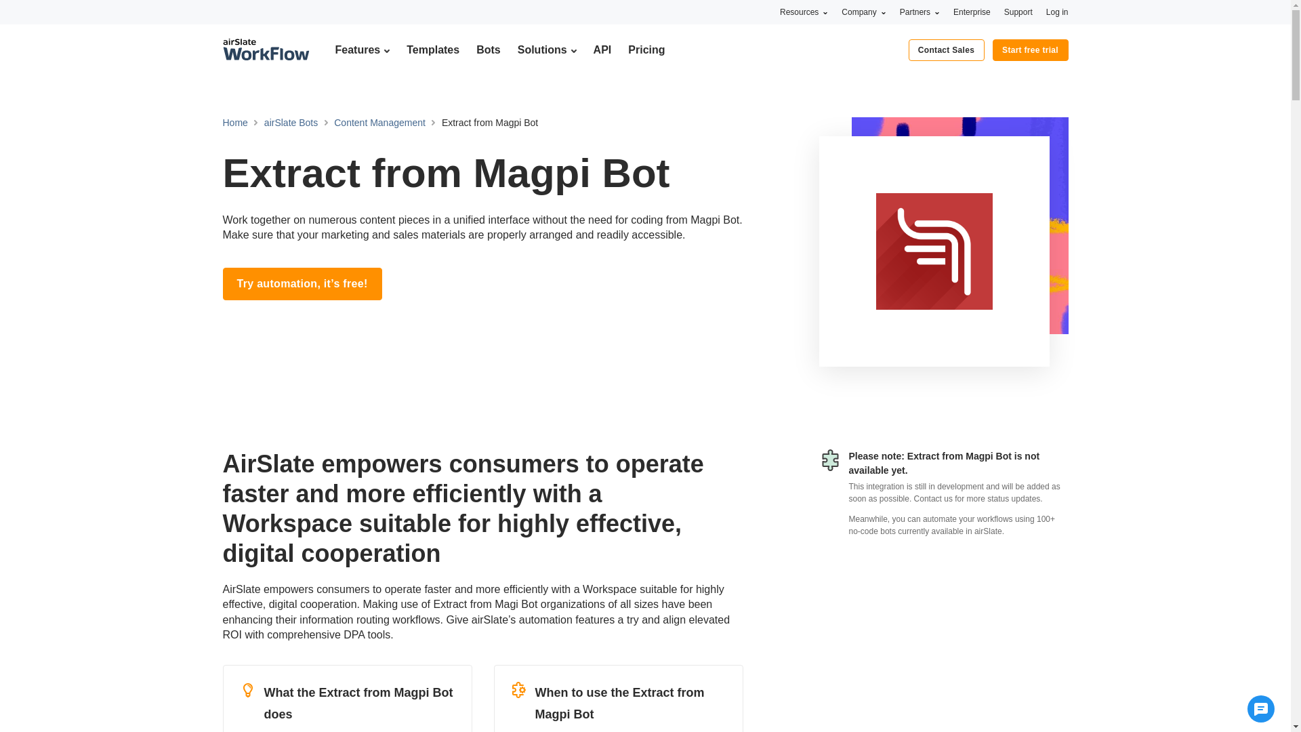 This screenshot has height=732, width=1301. I want to click on Resources, so click(804, 12).